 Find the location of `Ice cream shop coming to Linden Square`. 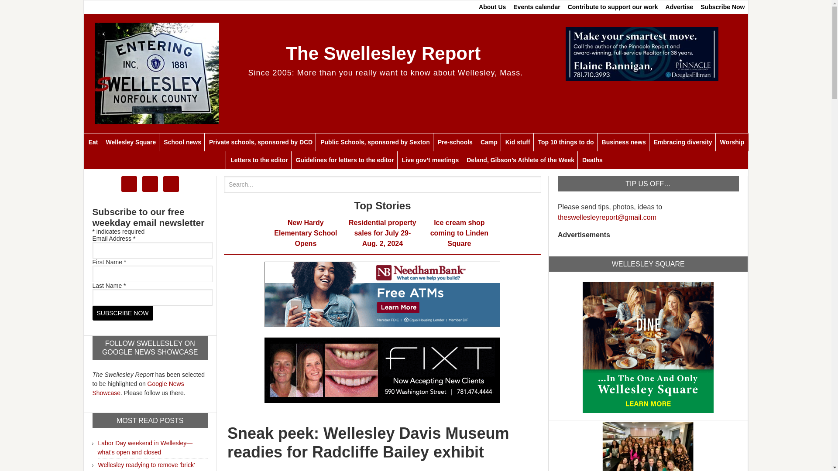

Ice cream shop coming to Linden Square is located at coordinates (459, 233).